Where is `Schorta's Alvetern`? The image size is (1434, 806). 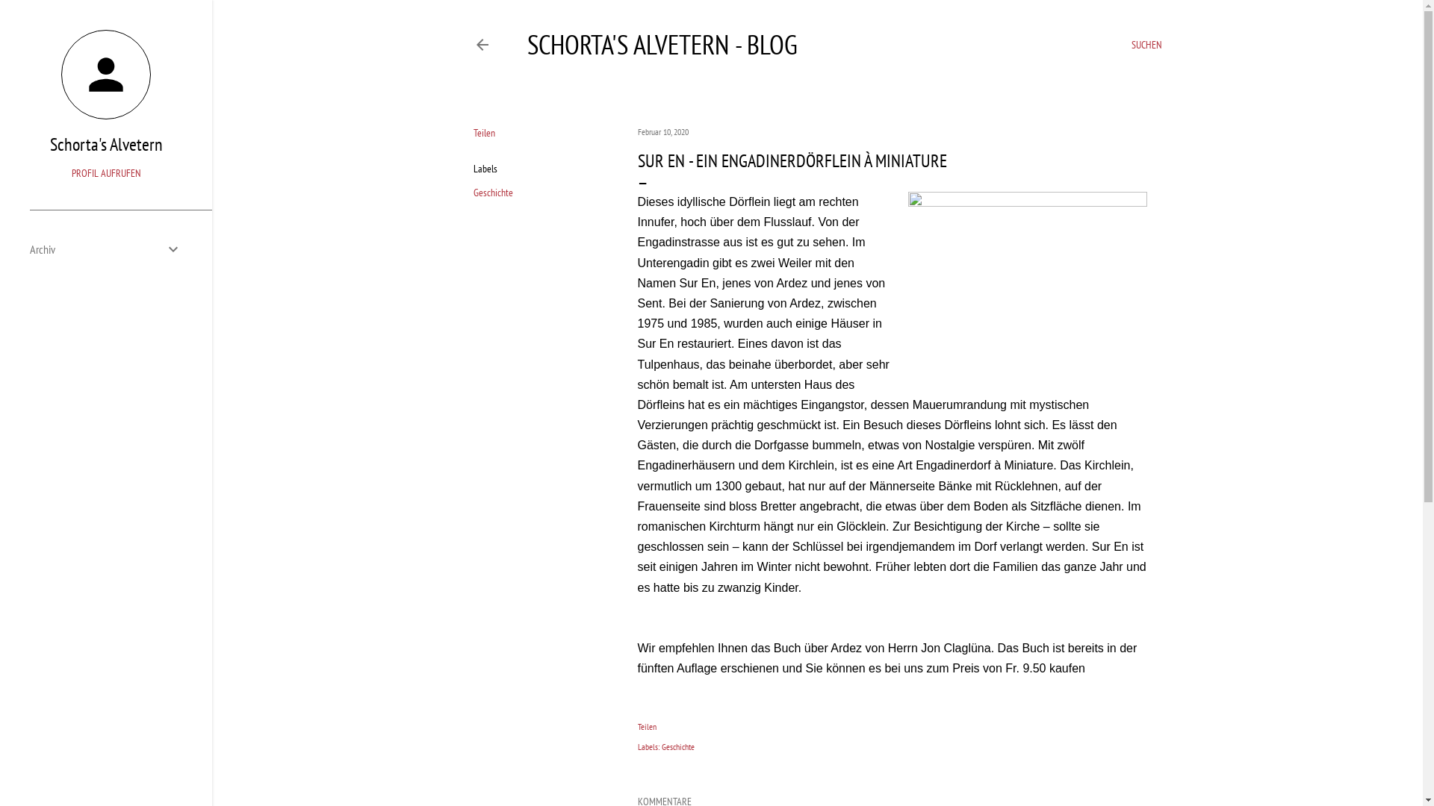 Schorta's Alvetern is located at coordinates (106, 145).